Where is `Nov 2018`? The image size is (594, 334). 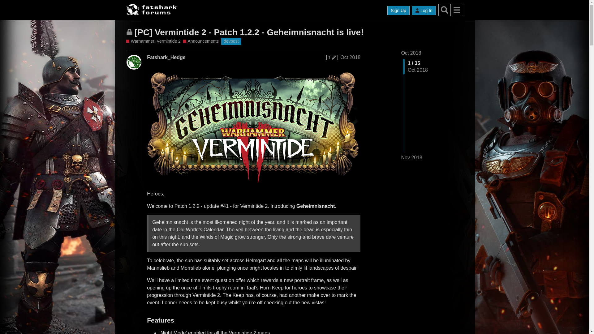 Nov 2018 is located at coordinates (411, 157).